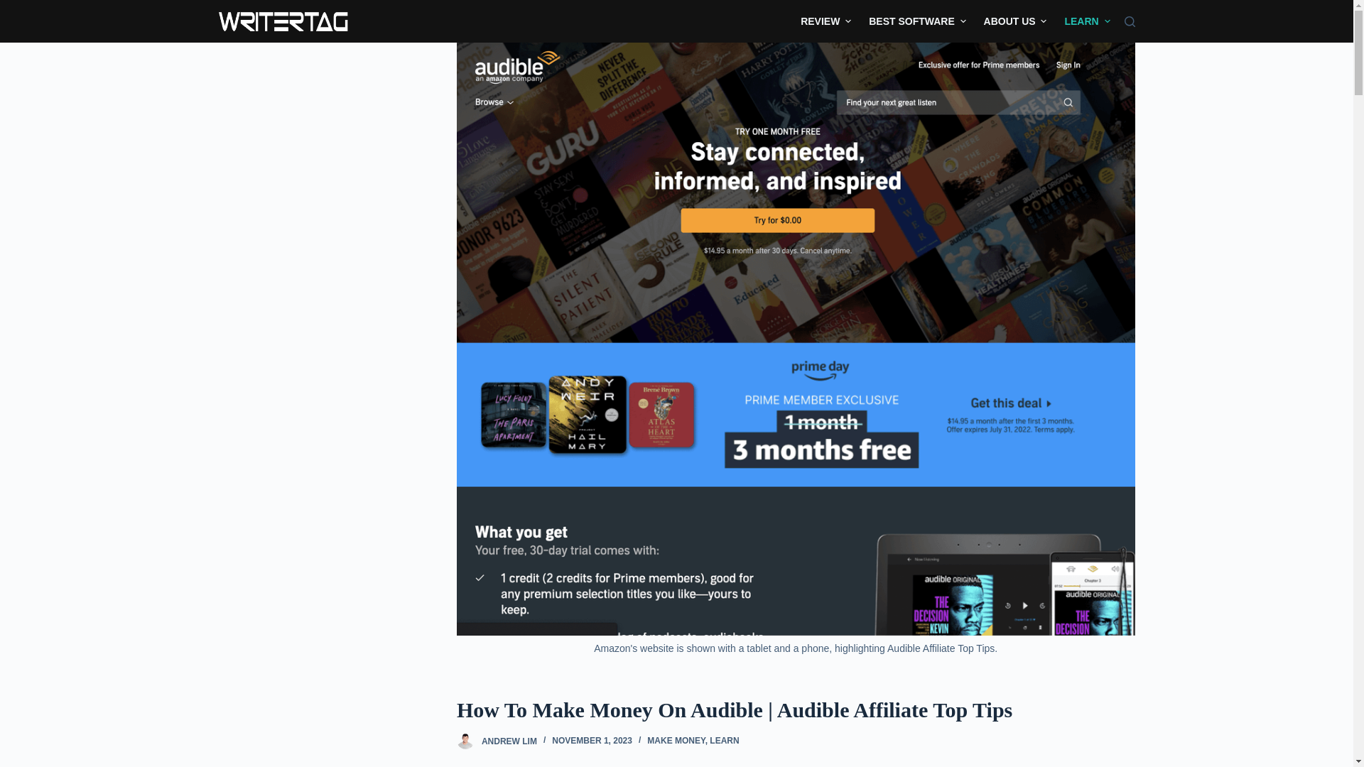 Image resolution: width=1364 pixels, height=767 pixels. I want to click on Skip to content, so click(14, 7).